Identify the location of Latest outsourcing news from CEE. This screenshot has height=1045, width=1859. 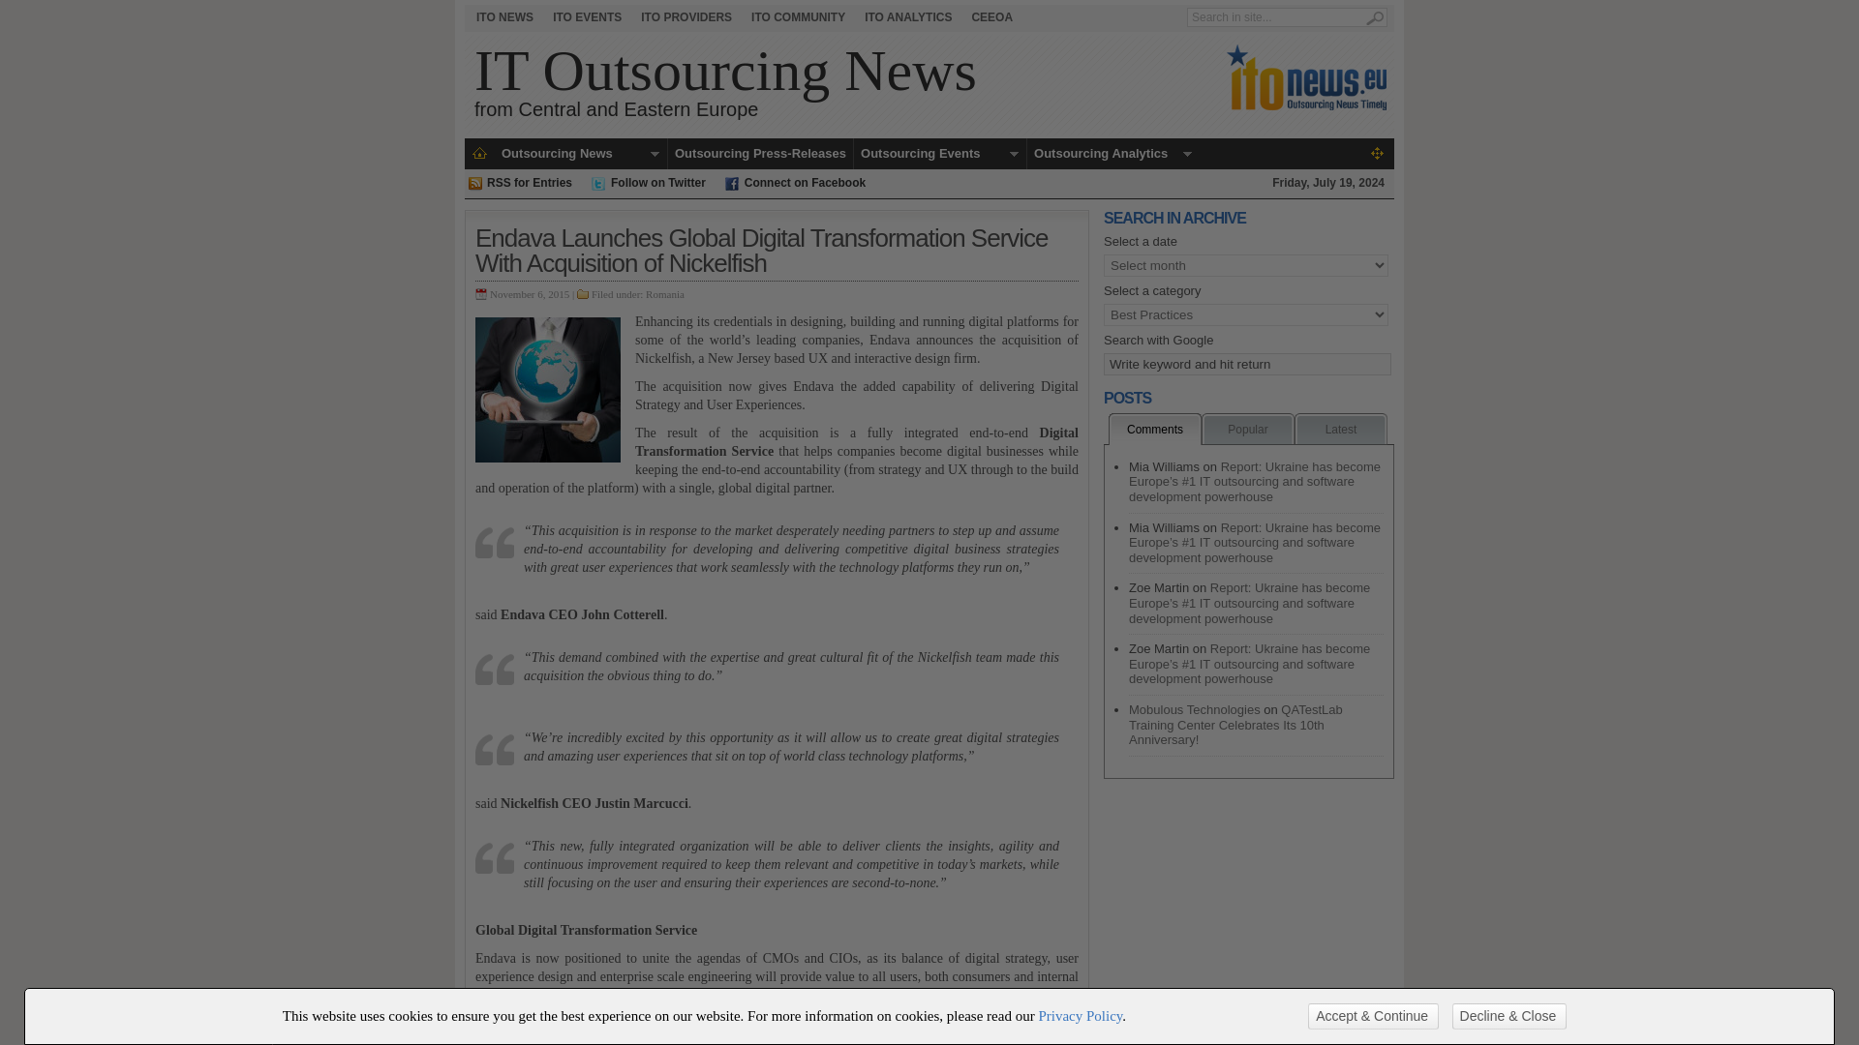
(503, 17).